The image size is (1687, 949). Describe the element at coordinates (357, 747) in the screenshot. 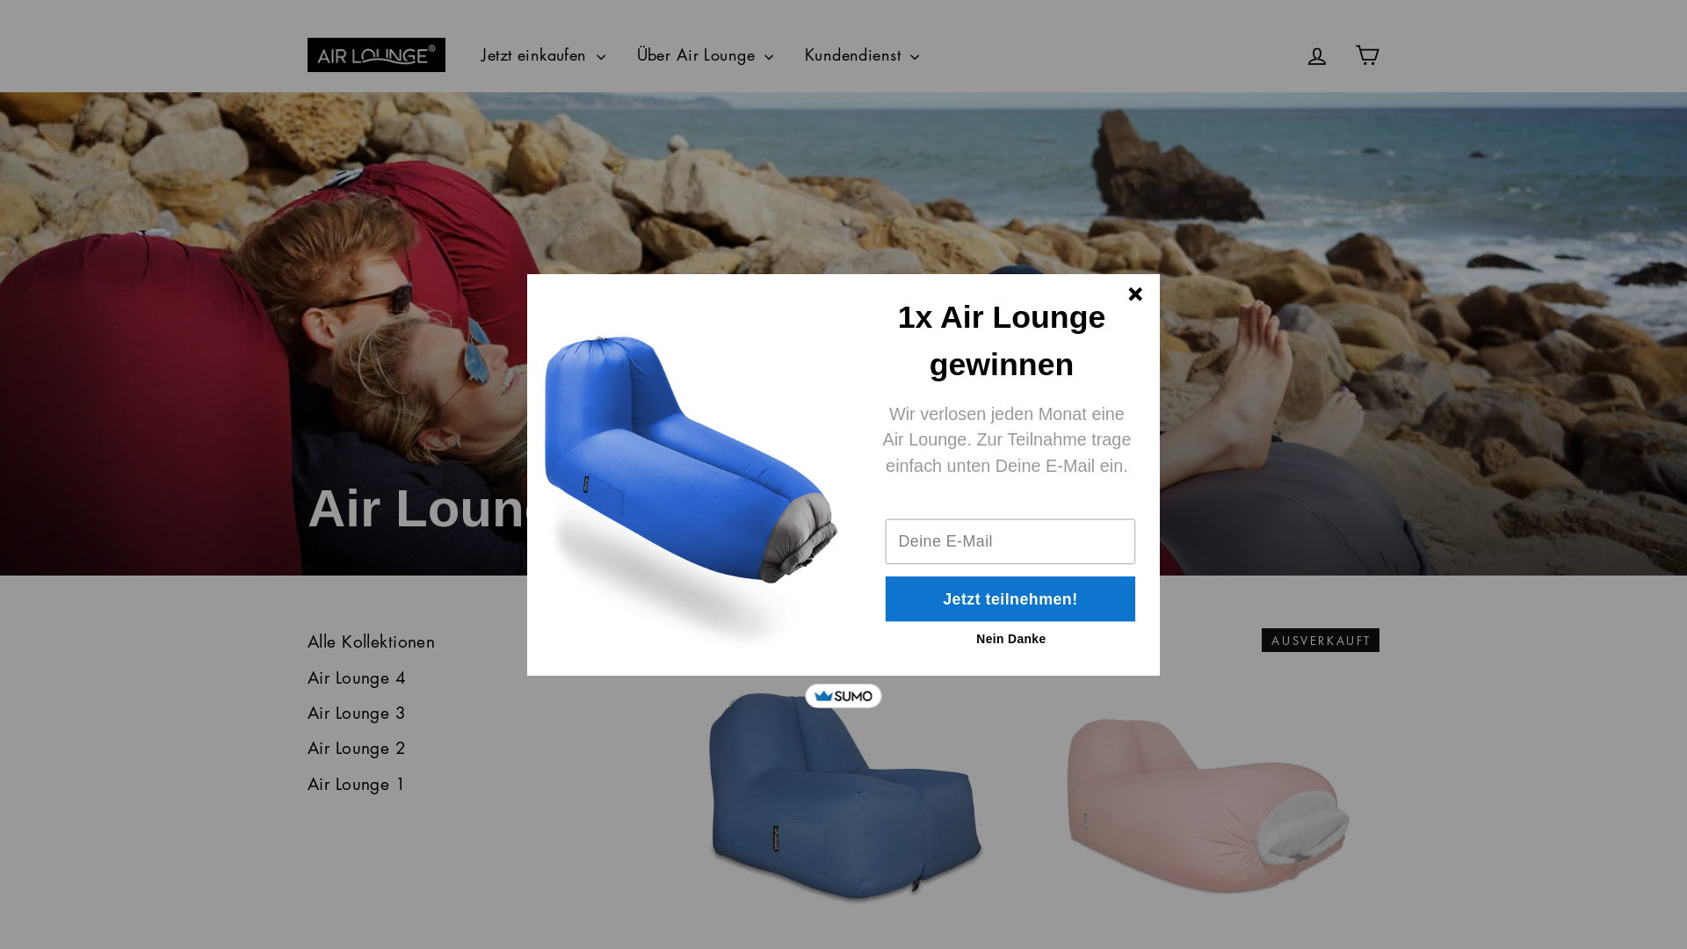

I see `Air Lounge 2` at that location.